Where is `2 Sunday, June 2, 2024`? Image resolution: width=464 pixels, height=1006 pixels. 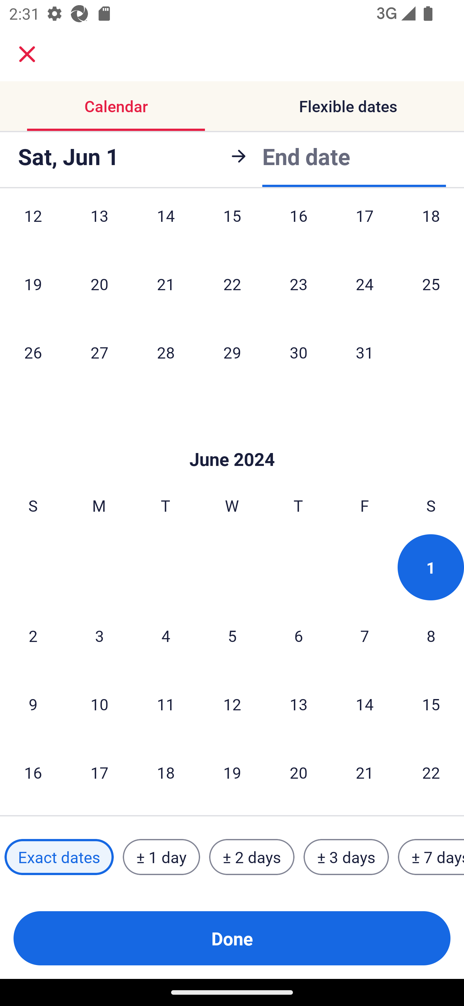
2 Sunday, June 2, 2024 is located at coordinates (33, 636).